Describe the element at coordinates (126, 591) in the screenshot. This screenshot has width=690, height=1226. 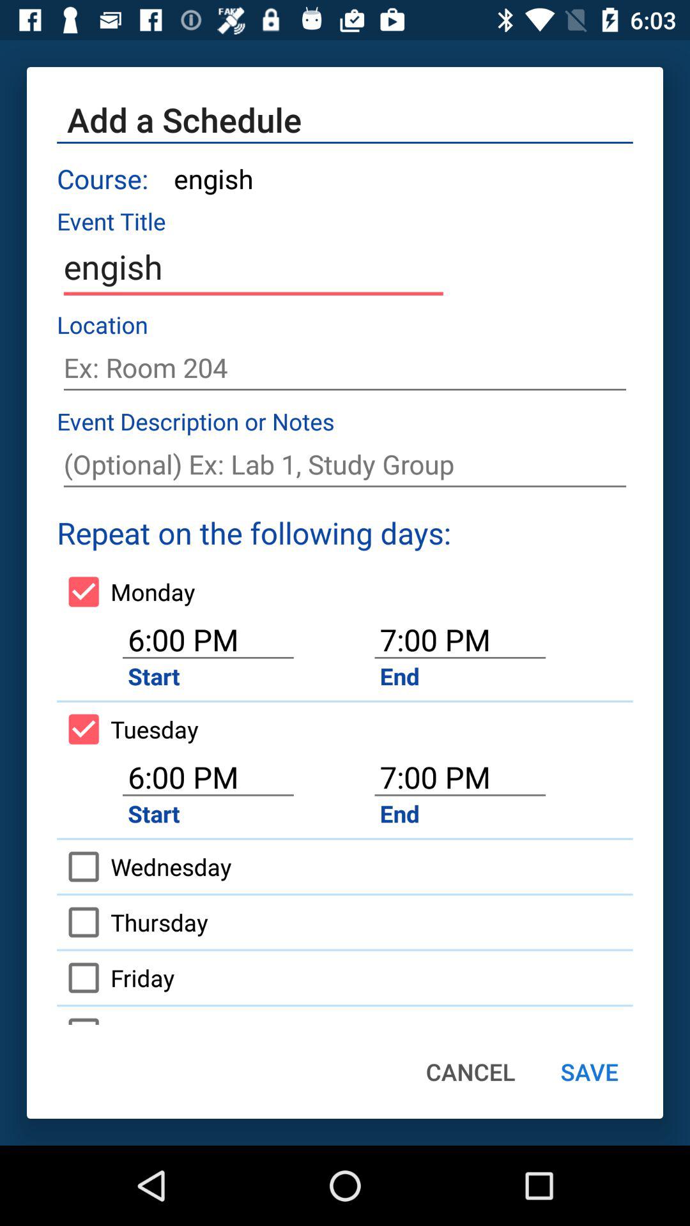
I see `turn on icon next to the 7:00 pm icon` at that location.